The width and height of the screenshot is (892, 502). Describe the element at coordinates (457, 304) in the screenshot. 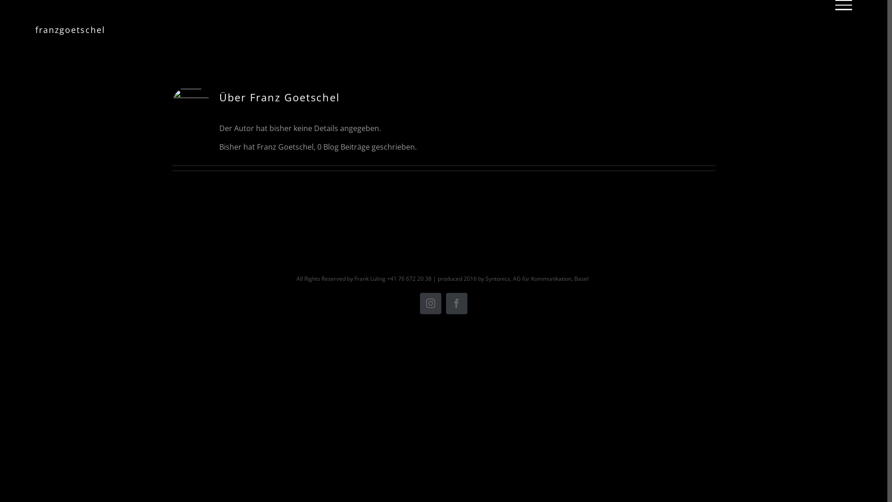

I see `Facebook` at that location.